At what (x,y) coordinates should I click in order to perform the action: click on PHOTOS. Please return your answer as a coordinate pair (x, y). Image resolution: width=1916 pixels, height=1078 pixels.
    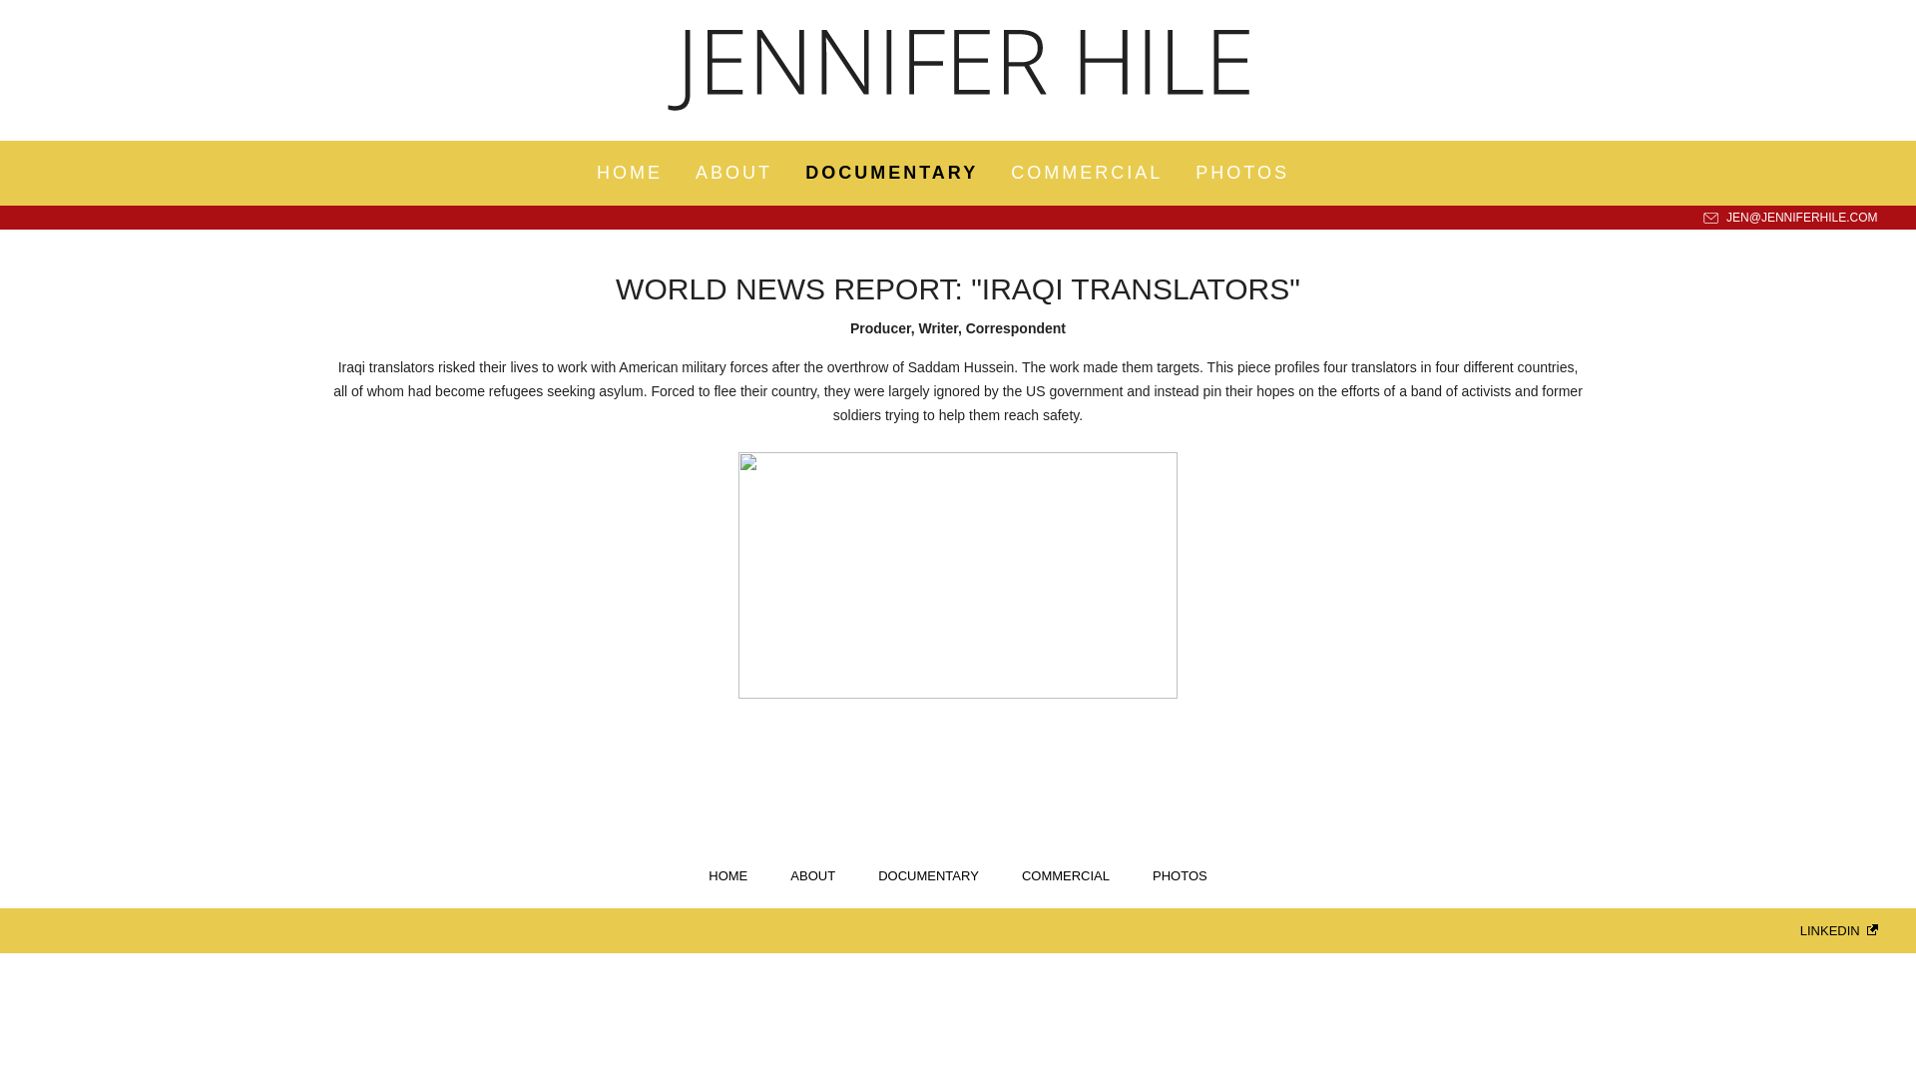
    Looking at the image, I should click on (1242, 172).